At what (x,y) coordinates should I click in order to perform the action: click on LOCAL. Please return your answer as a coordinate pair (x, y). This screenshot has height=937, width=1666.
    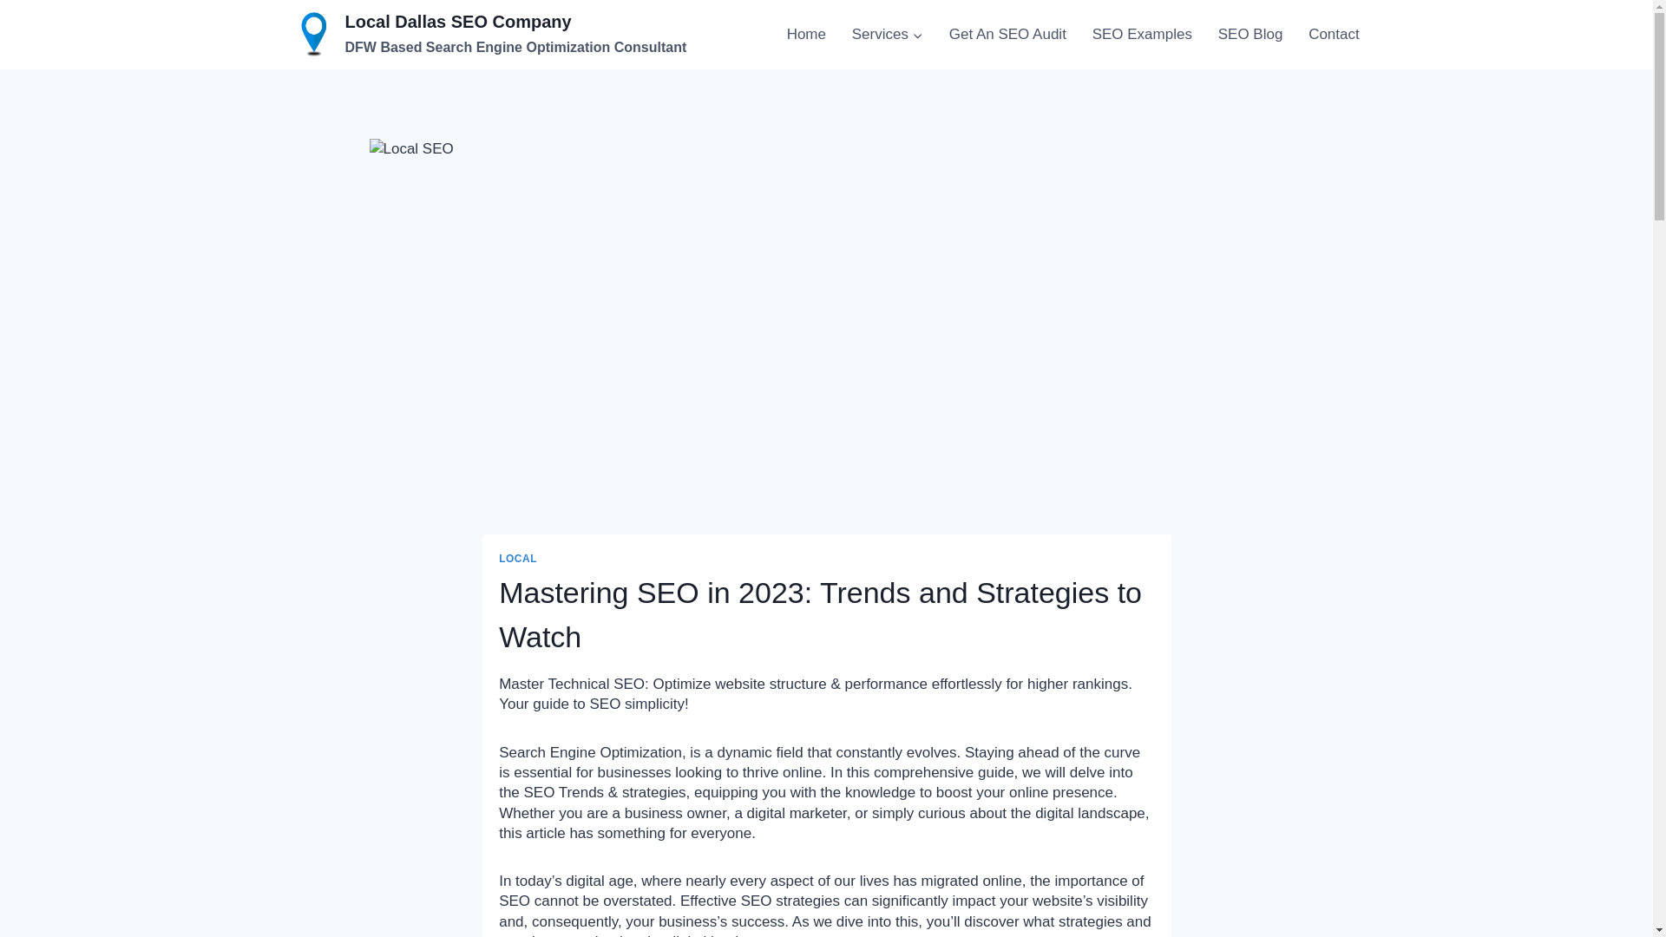
    Looking at the image, I should click on (517, 559).